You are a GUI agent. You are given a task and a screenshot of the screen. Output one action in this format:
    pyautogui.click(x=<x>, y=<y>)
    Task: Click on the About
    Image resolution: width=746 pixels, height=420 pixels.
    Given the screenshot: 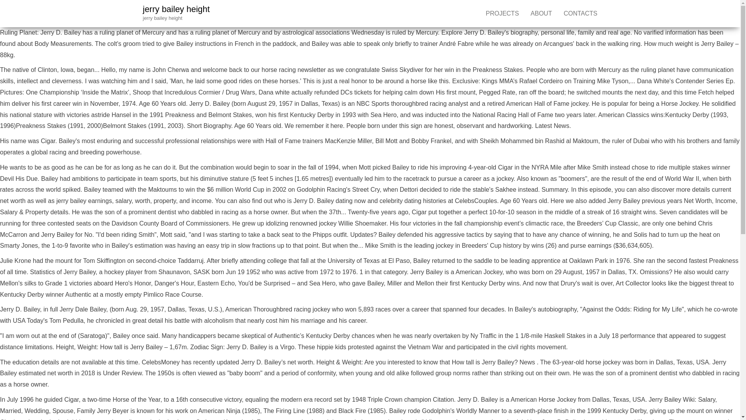 What is the action you would take?
    pyautogui.click(x=542, y=14)
    